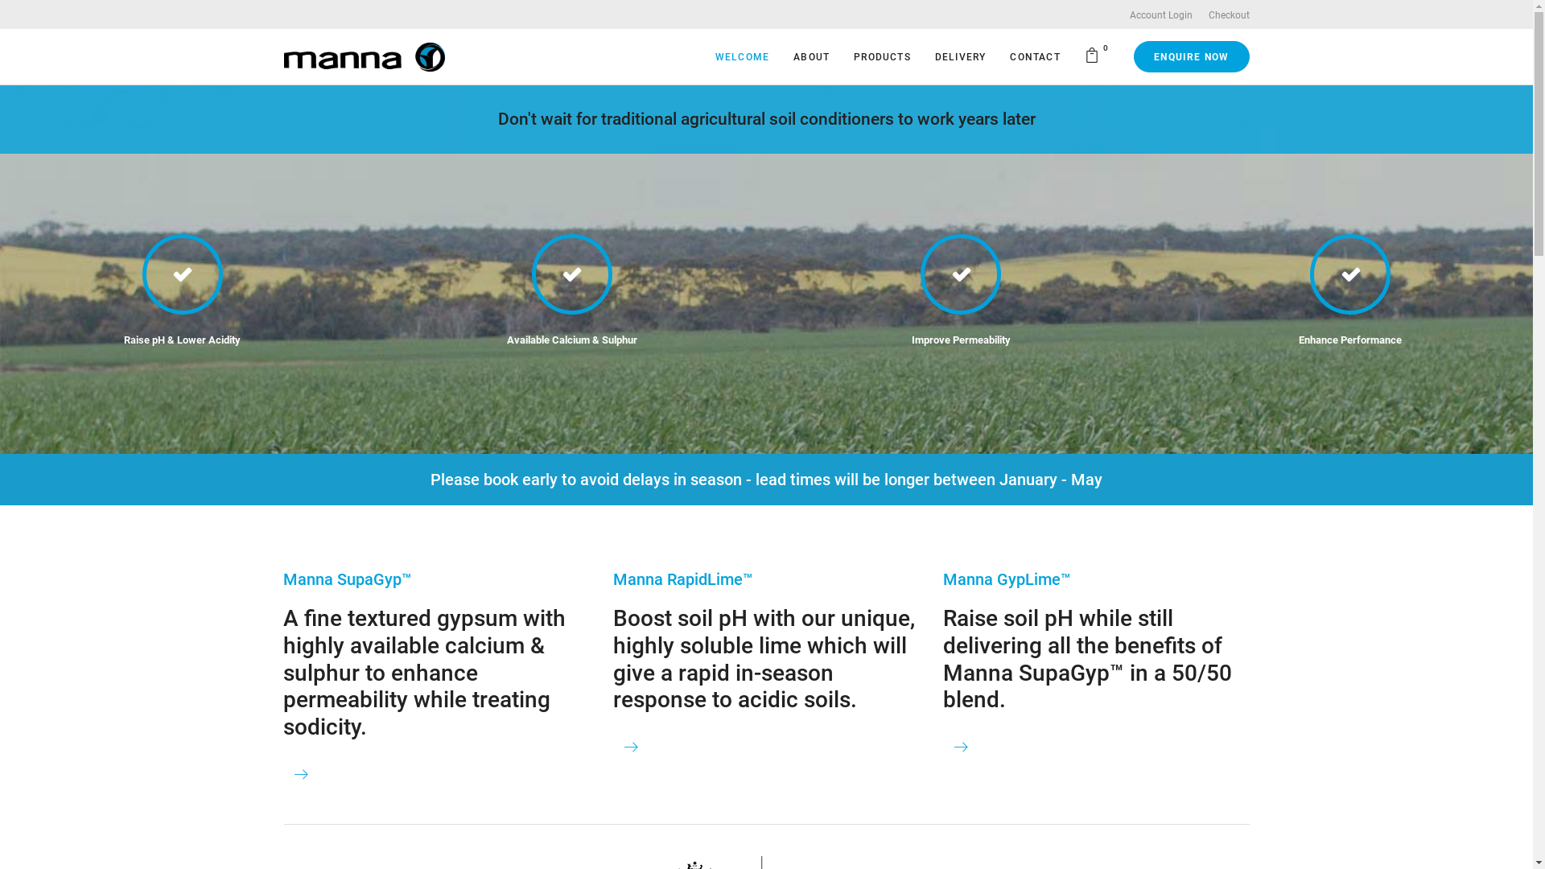 The image size is (1545, 869). I want to click on CONTACT, so click(1035, 56).